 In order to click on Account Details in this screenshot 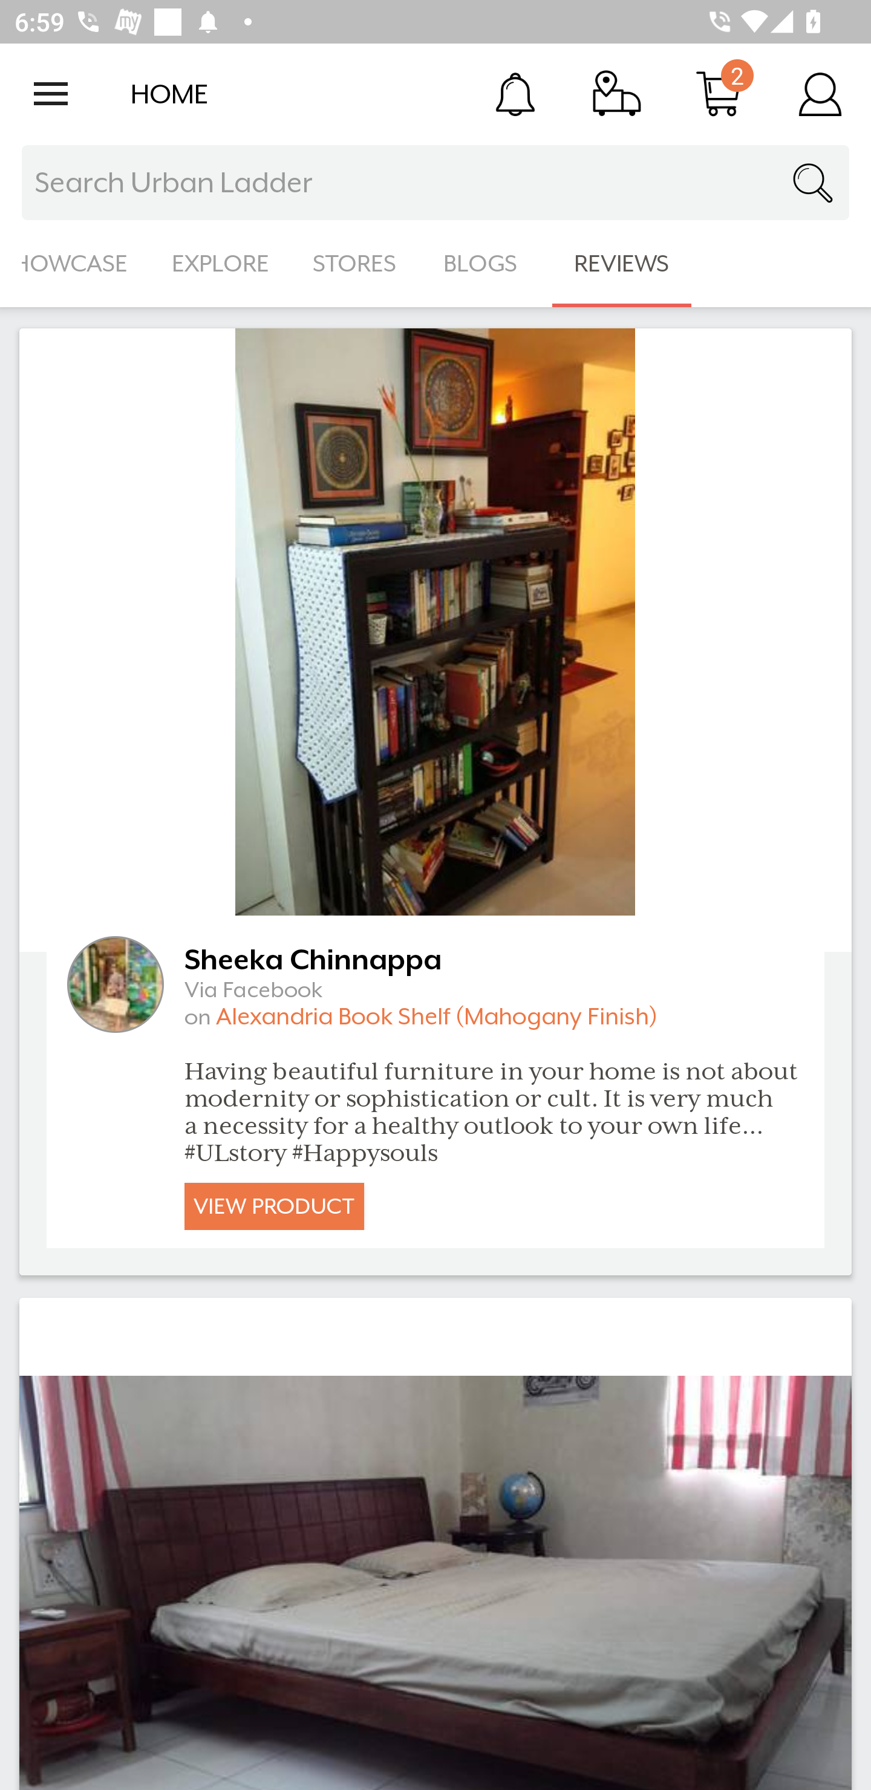, I will do `click(820, 93)`.